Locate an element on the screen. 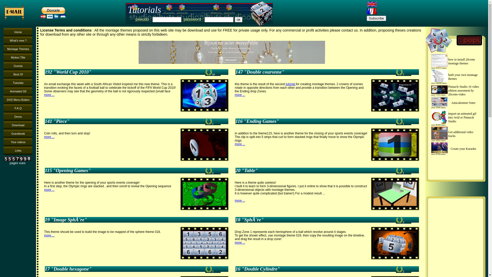 Image resolution: width=492 pixels, height=277 pixels. score is located at coordinates (399, 171).